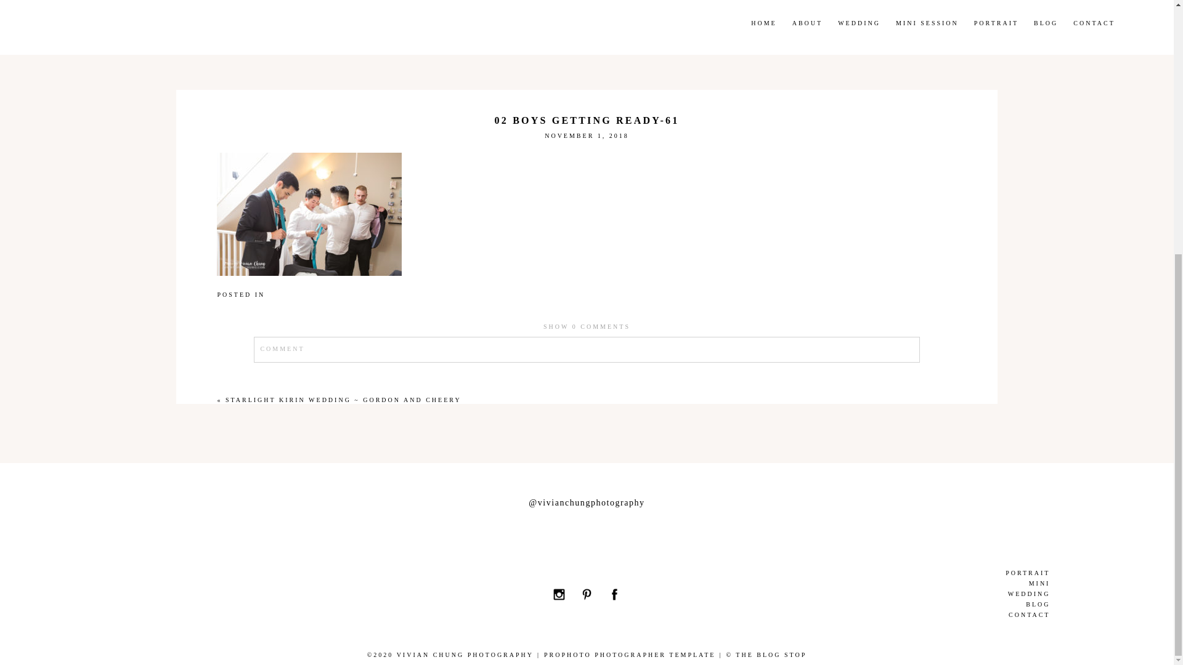 Image resolution: width=1183 pixels, height=665 pixels. What do you see at coordinates (630, 655) in the screenshot?
I see `PROPHOTO PHOTOGRAPHER TEMPLATE` at bounding box center [630, 655].